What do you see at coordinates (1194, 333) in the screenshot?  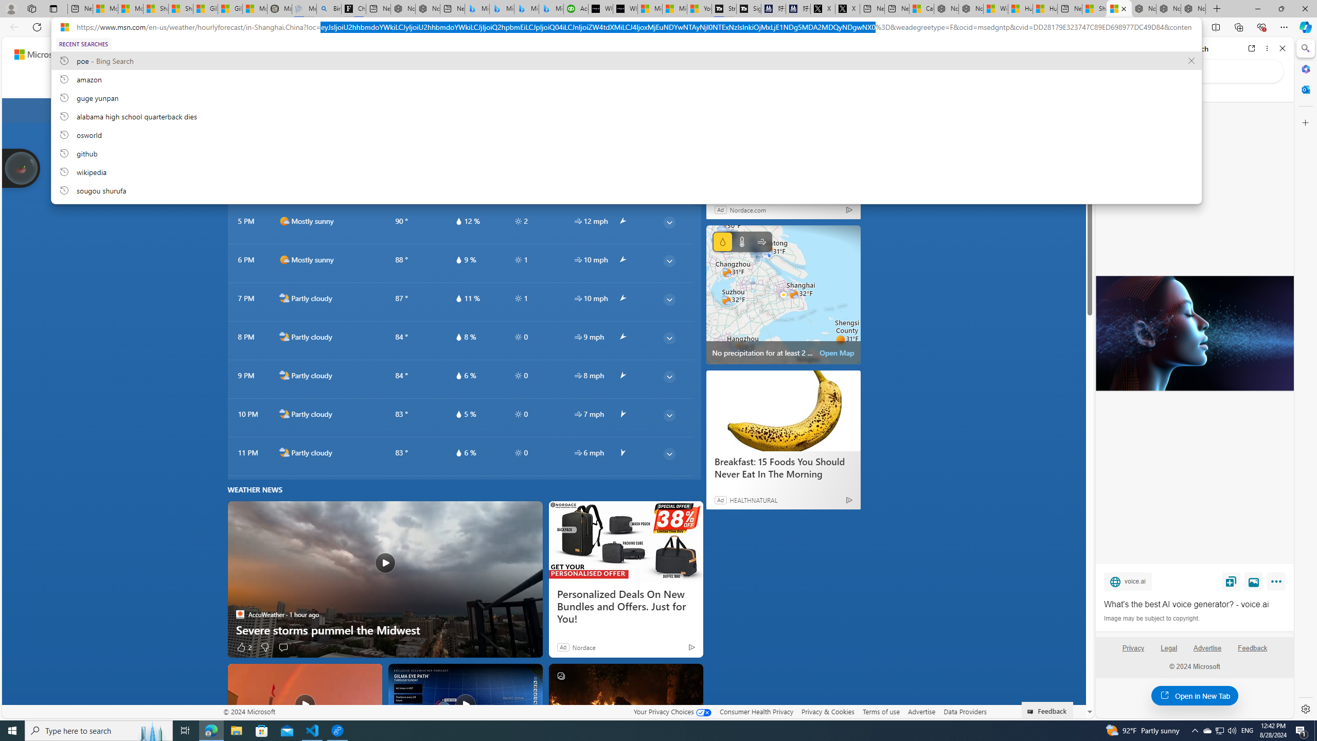 I see `What's the best AI voice generator? - voice.ai` at bounding box center [1194, 333].